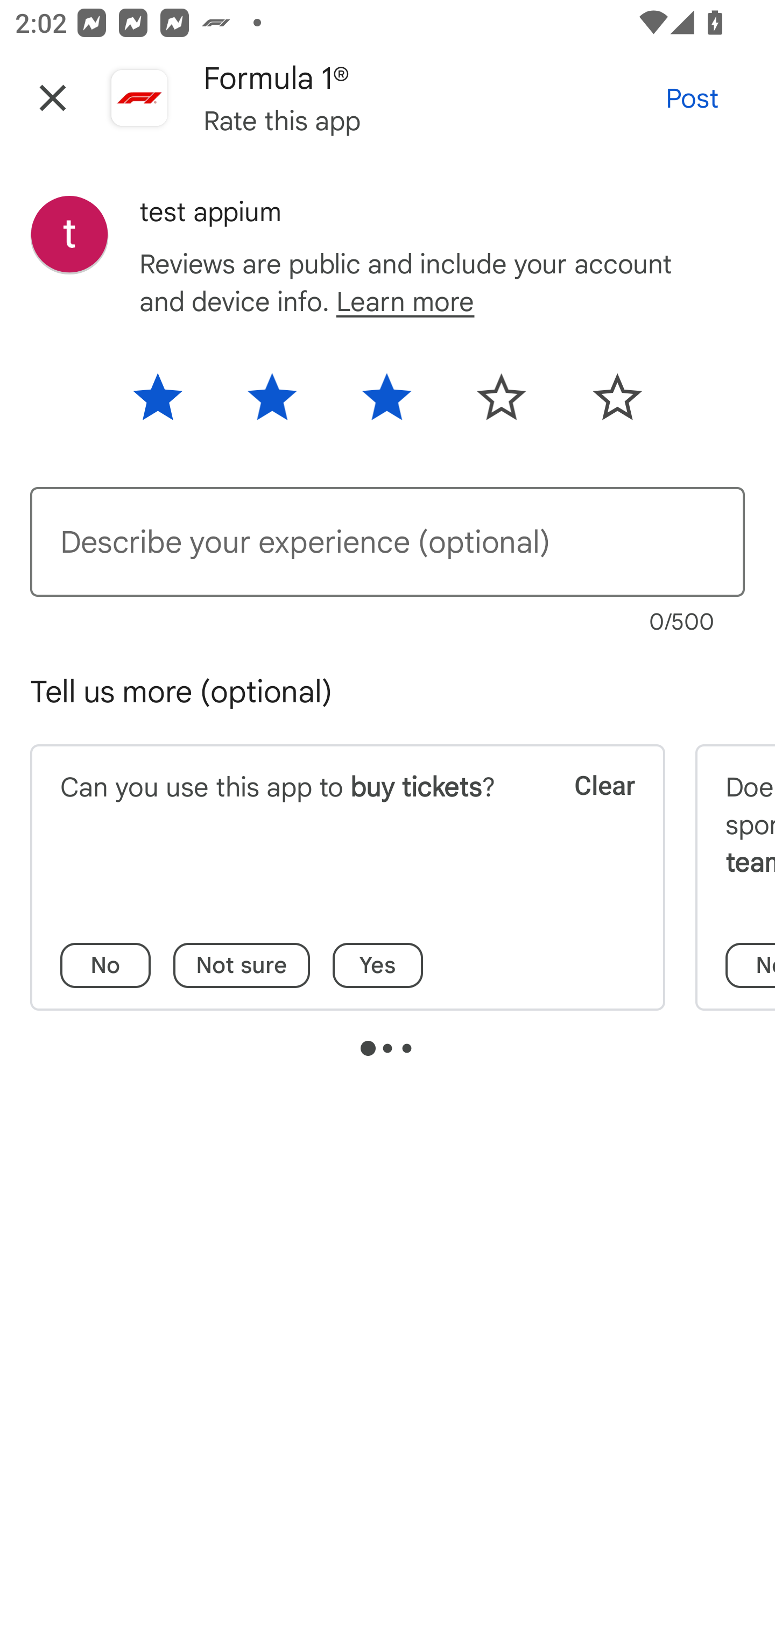  What do you see at coordinates (502, 404) in the screenshot?
I see `Fourth star unselected` at bounding box center [502, 404].